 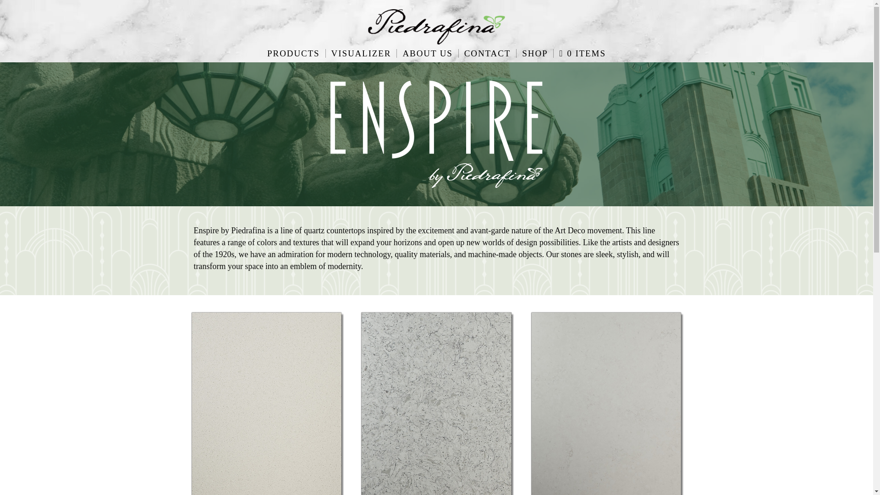 I want to click on Alpine, so click(x=266, y=428).